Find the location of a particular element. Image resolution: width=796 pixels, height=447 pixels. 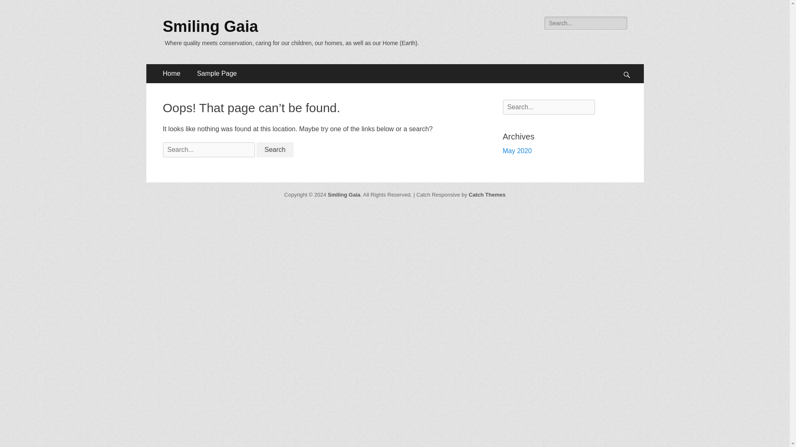

Smiling Gaia is located at coordinates (210, 26).